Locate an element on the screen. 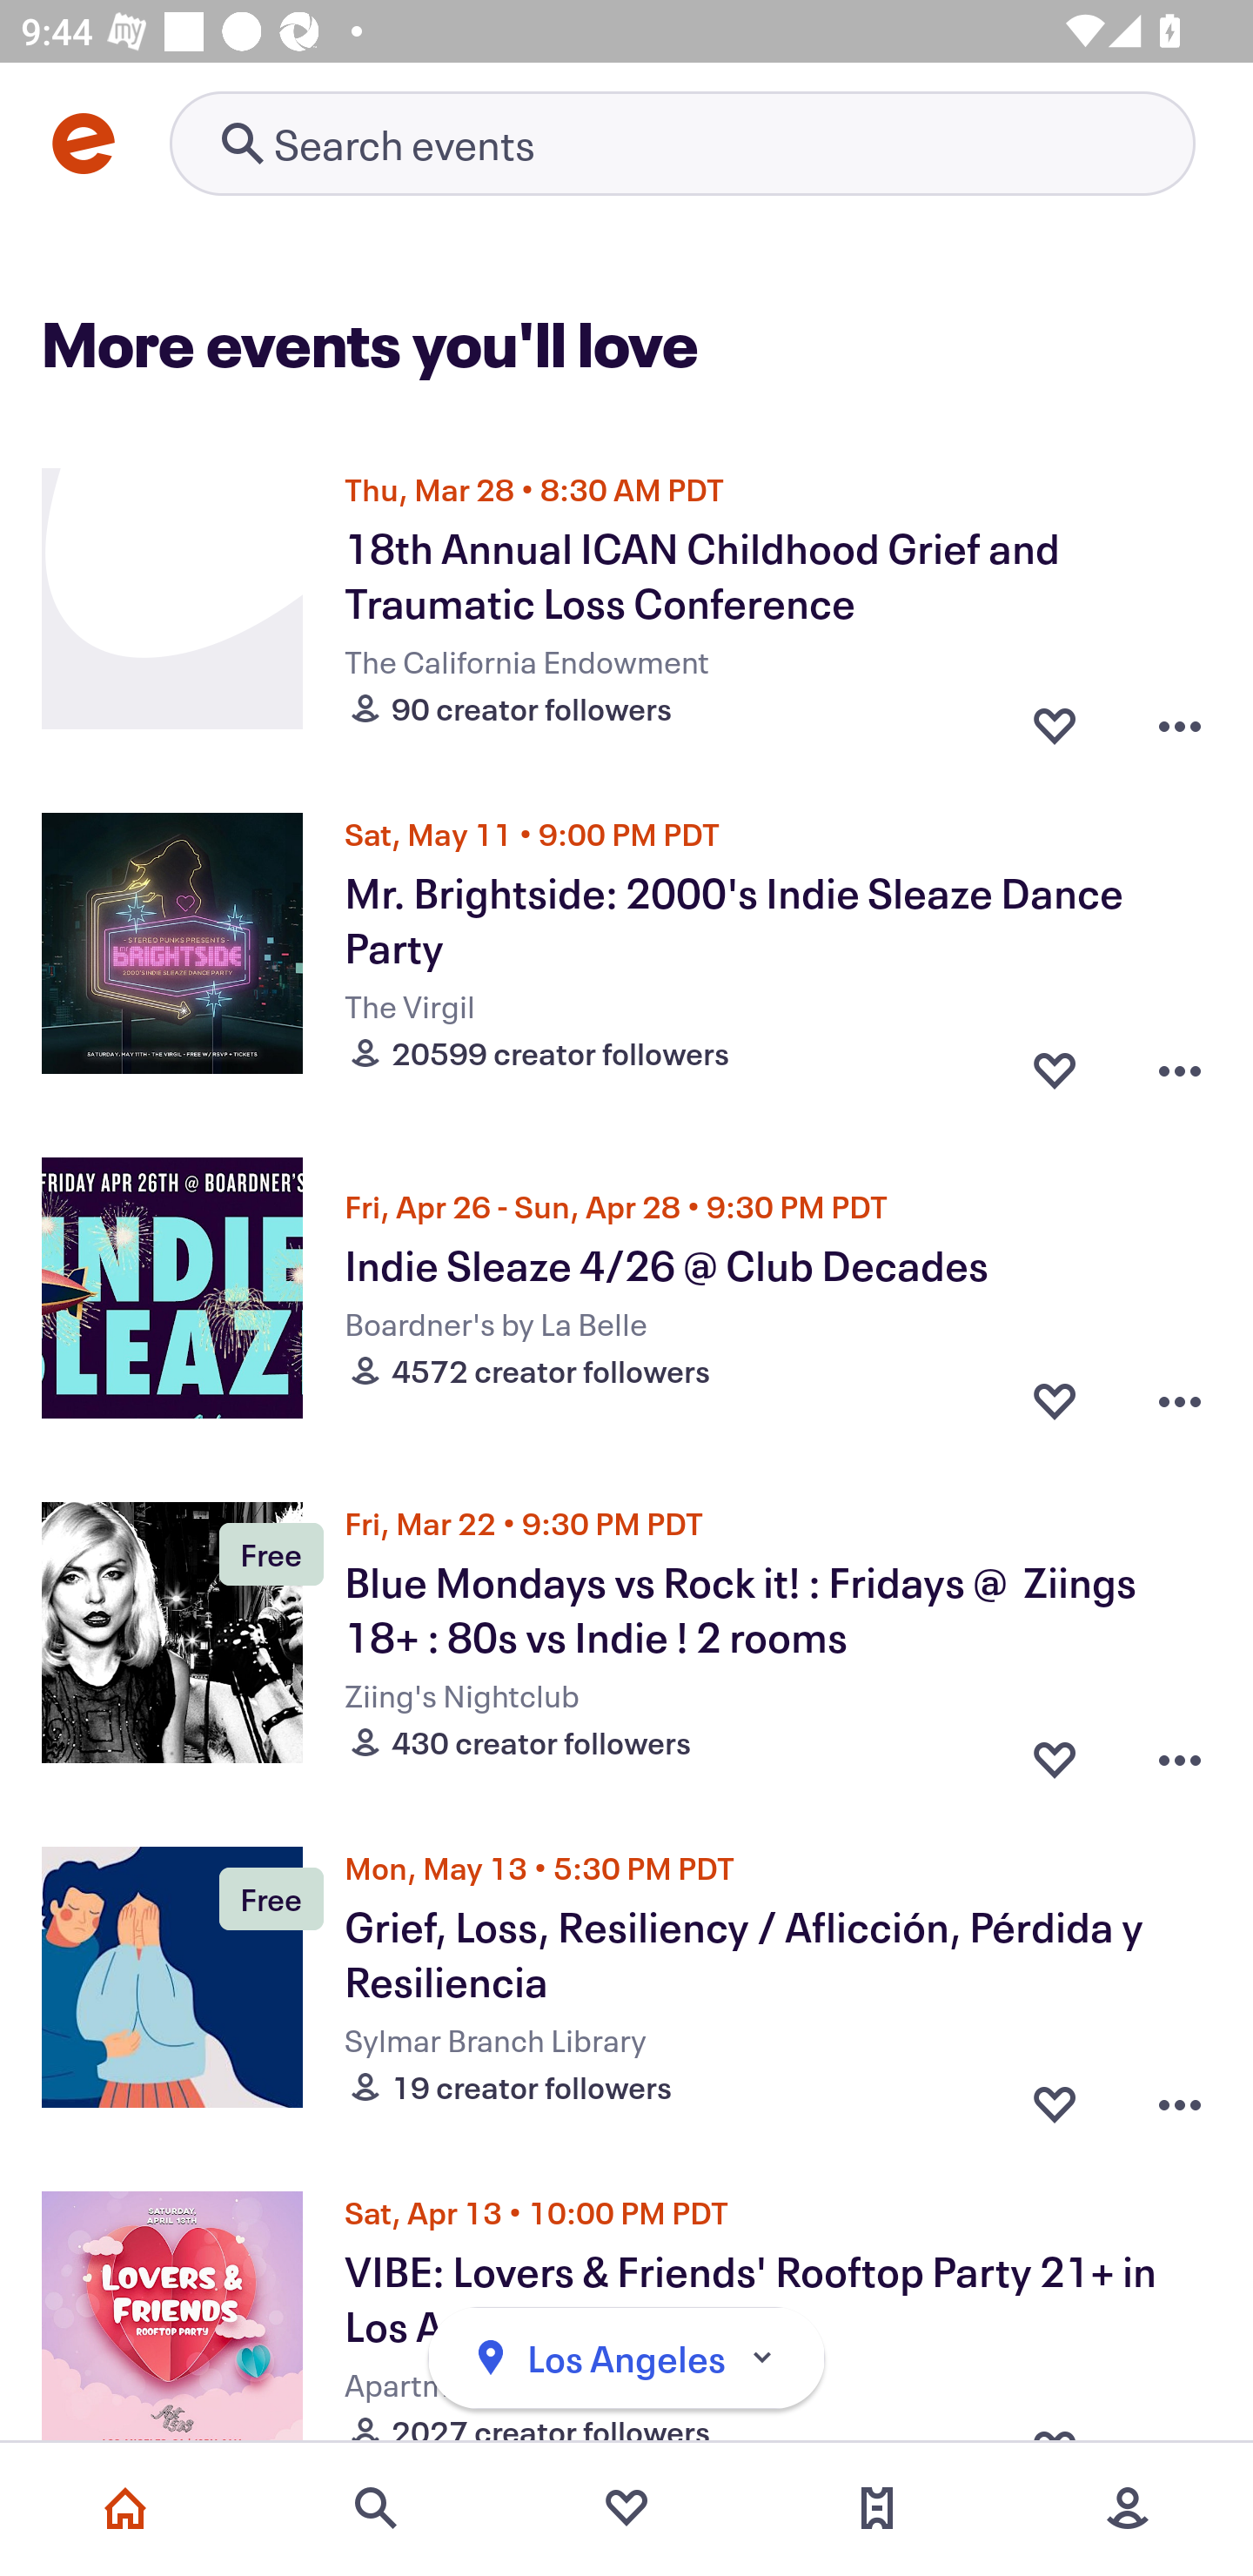 The image size is (1253, 2576). More is located at coordinates (1128, 2508).